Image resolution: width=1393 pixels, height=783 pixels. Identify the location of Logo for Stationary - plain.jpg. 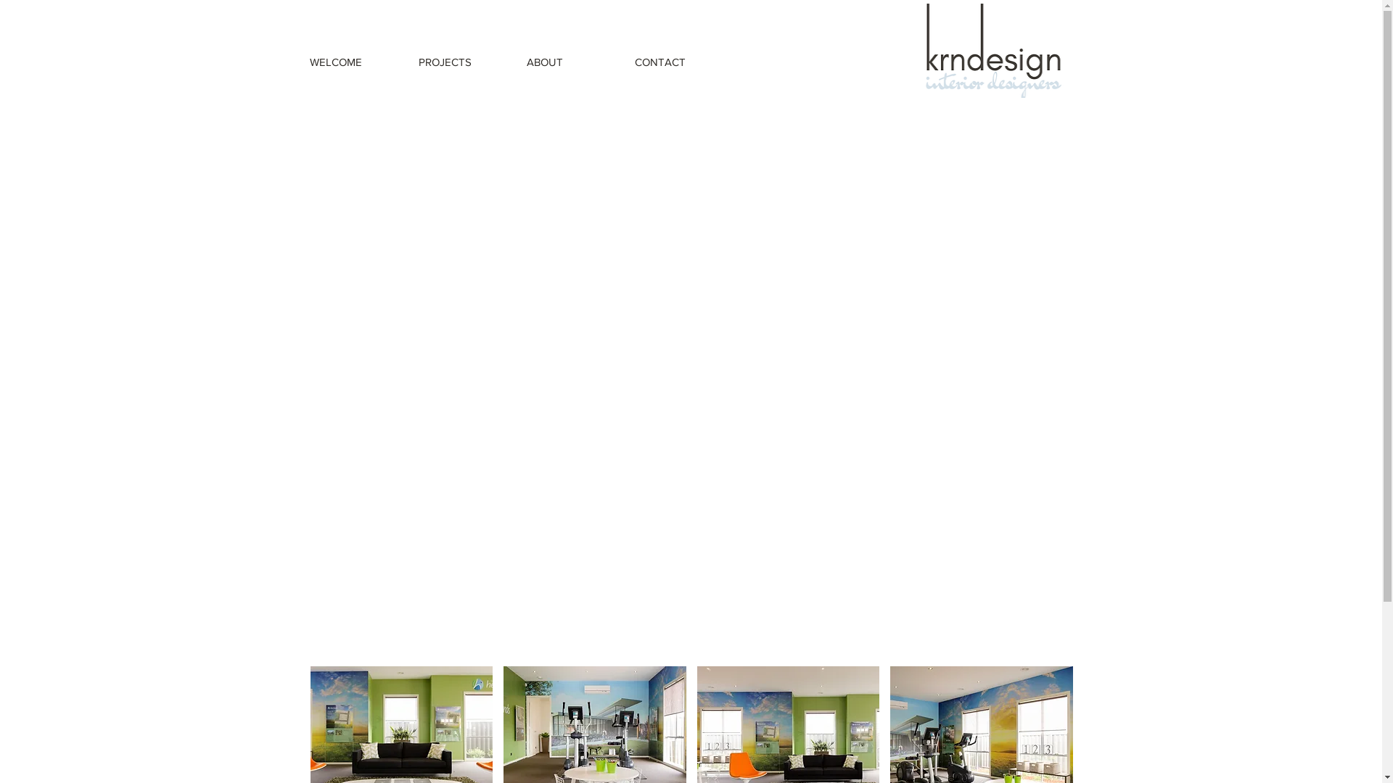
(995, 51).